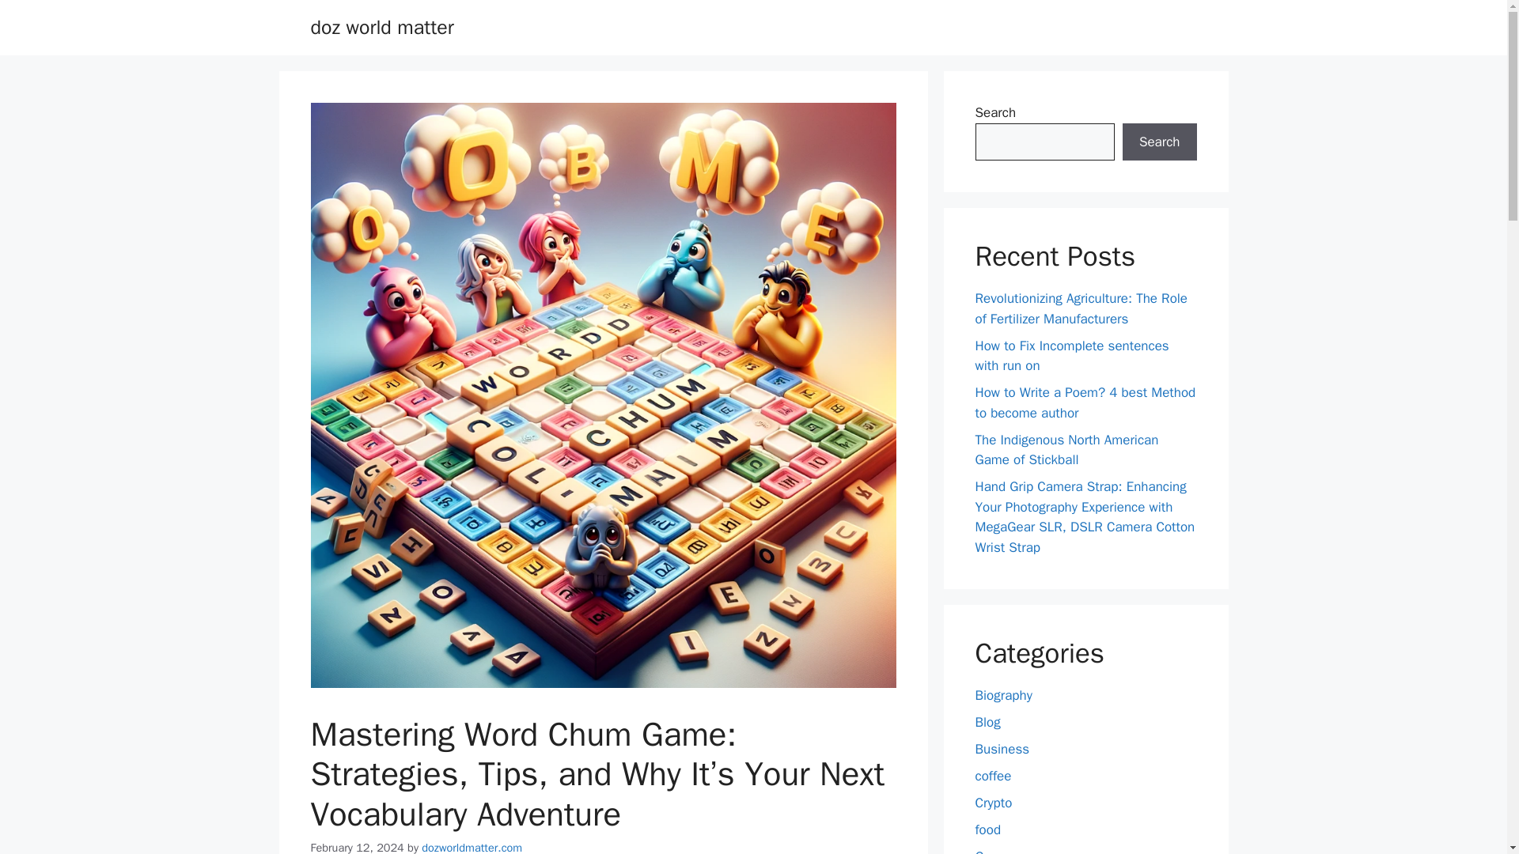 The height and width of the screenshot is (854, 1519). I want to click on dozworldmatter.com, so click(472, 847).